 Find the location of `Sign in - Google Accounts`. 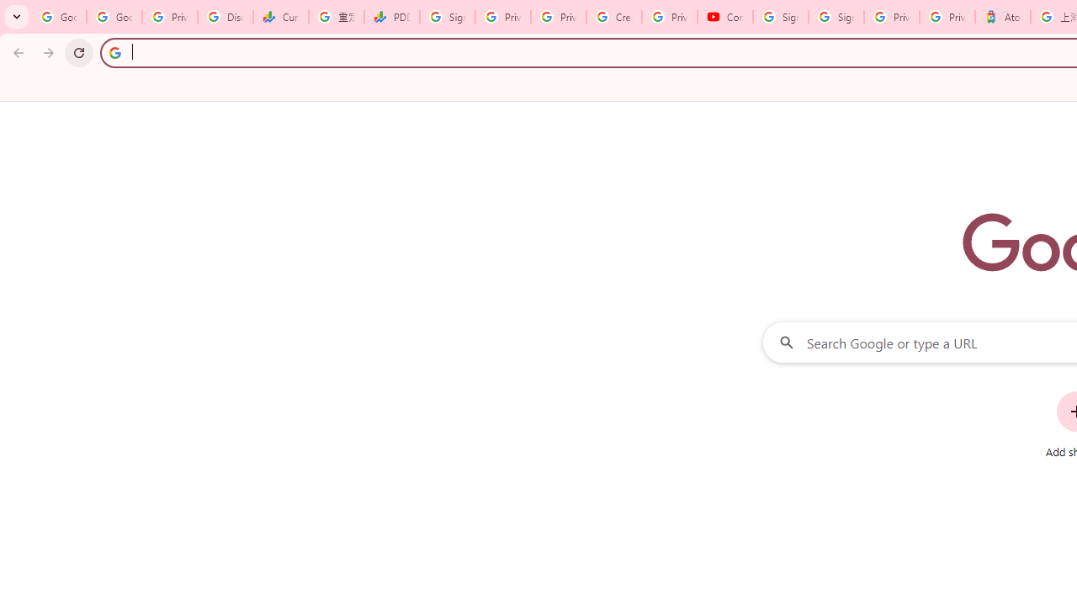

Sign in - Google Accounts is located at coordinates (448, 17).